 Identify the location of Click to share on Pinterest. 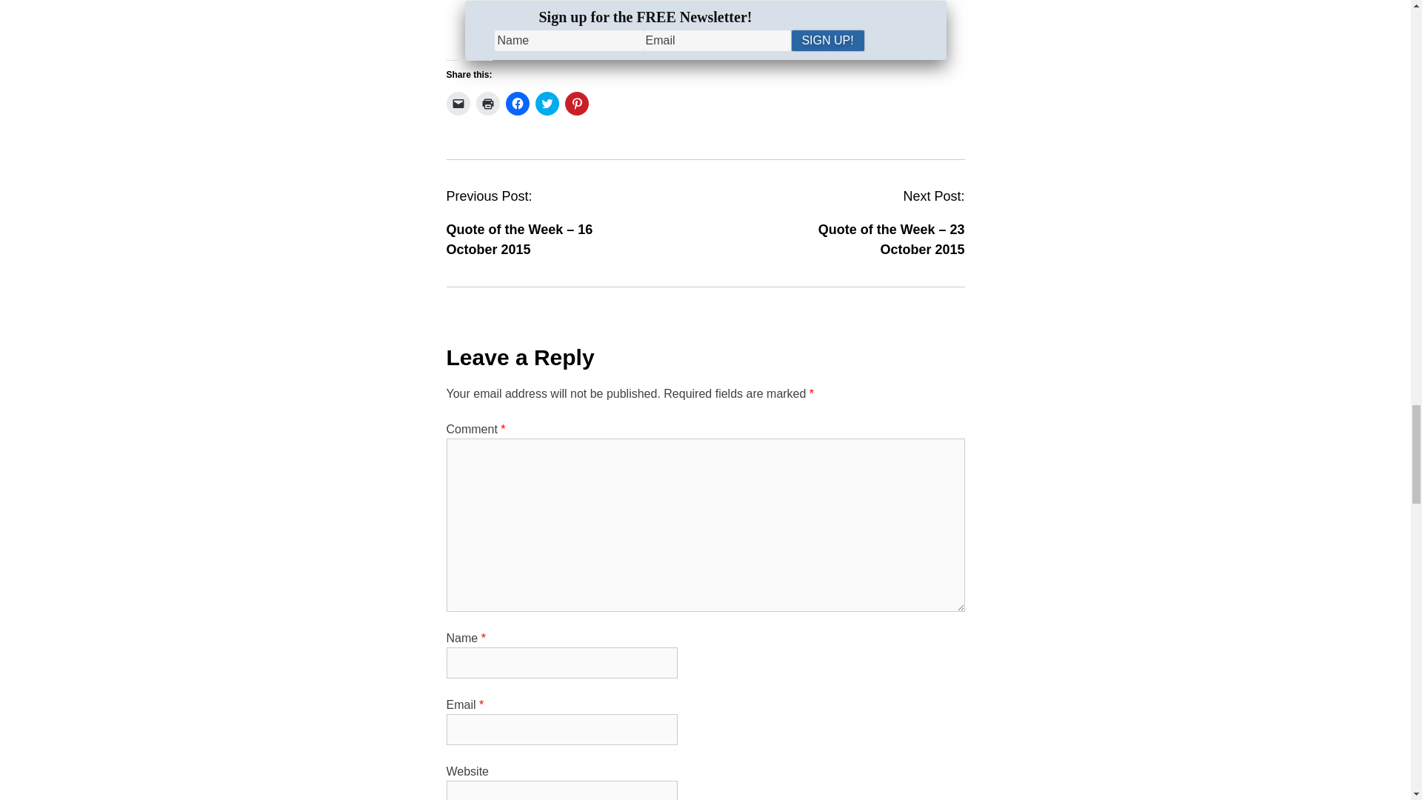
(576, 104).